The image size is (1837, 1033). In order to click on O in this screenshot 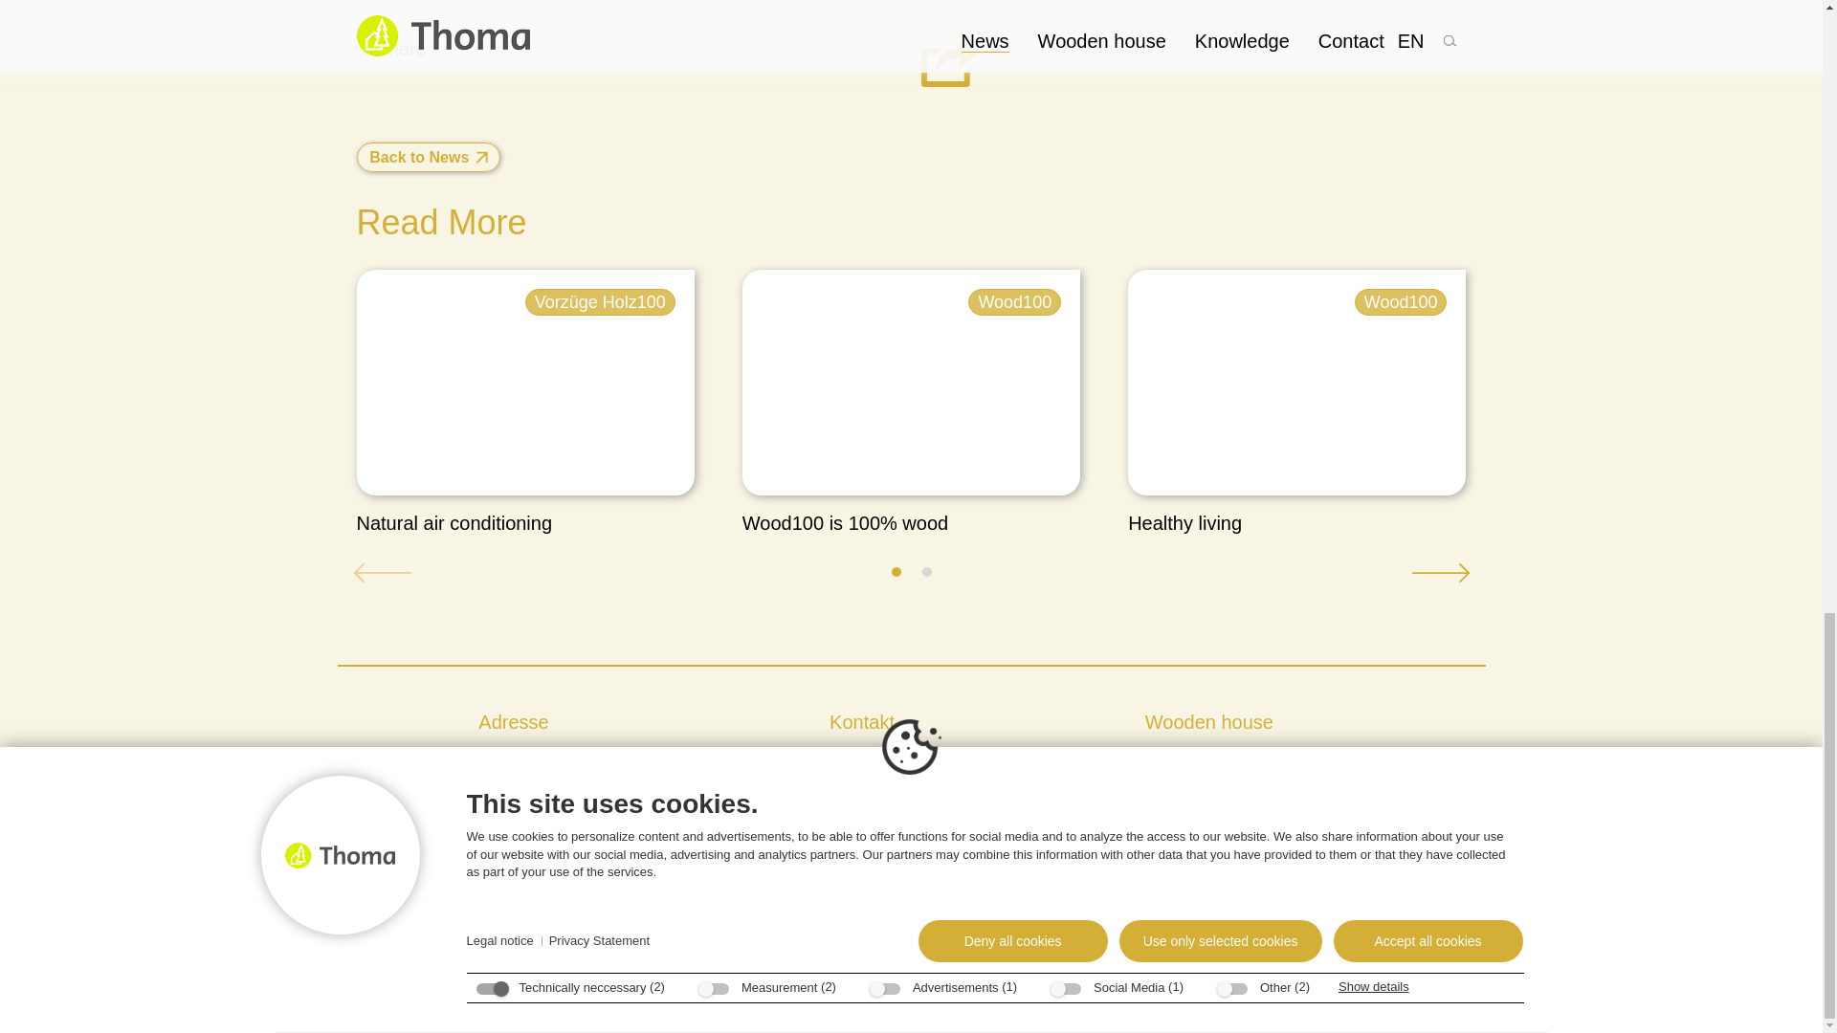, I will do `click(926, 572)`.